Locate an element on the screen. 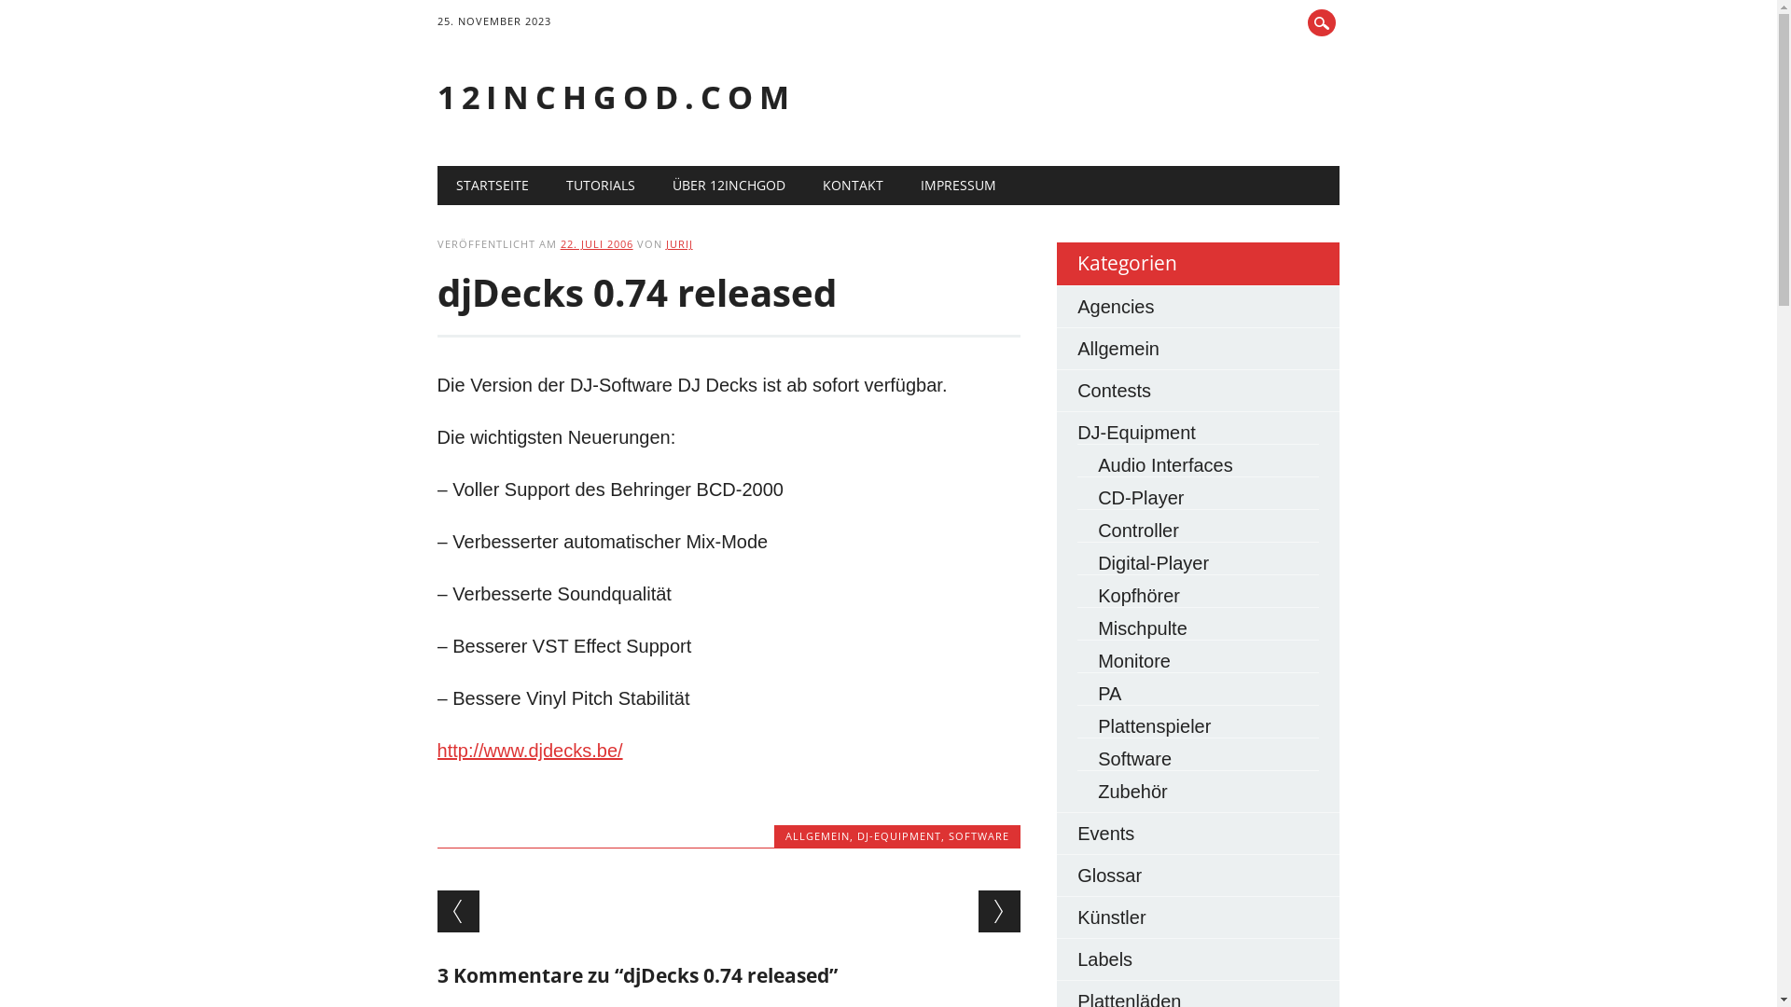 This screenshot has height=1007, width=1791. PA is located at coordinates (1110, 694).